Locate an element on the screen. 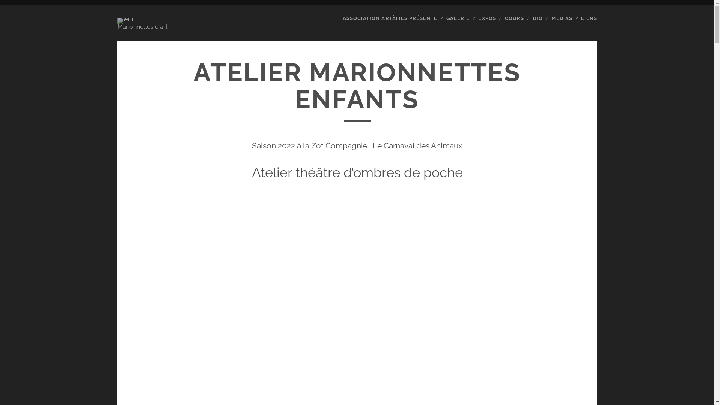 The height and width of the screenshot is (405, 720). LIENS is located at coordinates (589, 18).